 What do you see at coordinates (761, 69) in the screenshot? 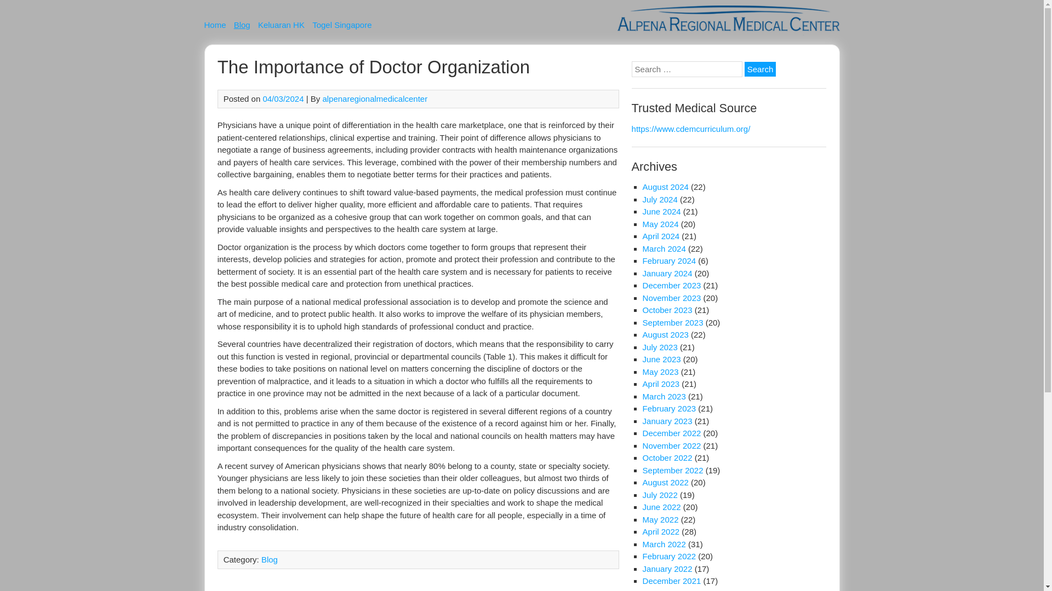
I see `Search` at bounding box center [761, 69].